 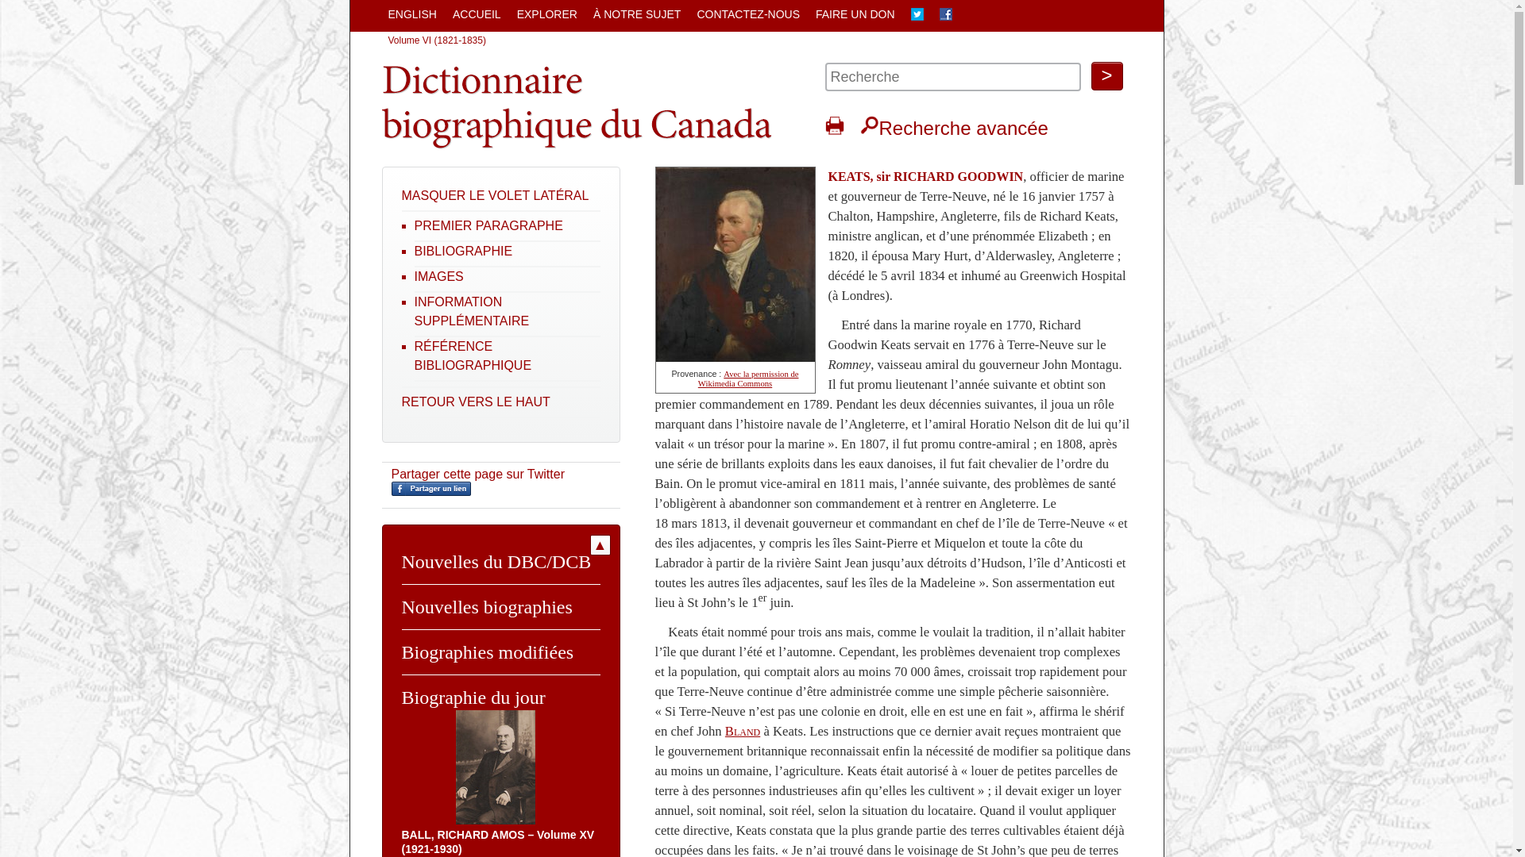 What do you see at coordinates (477, 14) in the screenshot?
I see `ACCUEIL` at bounding box center [477, 14].